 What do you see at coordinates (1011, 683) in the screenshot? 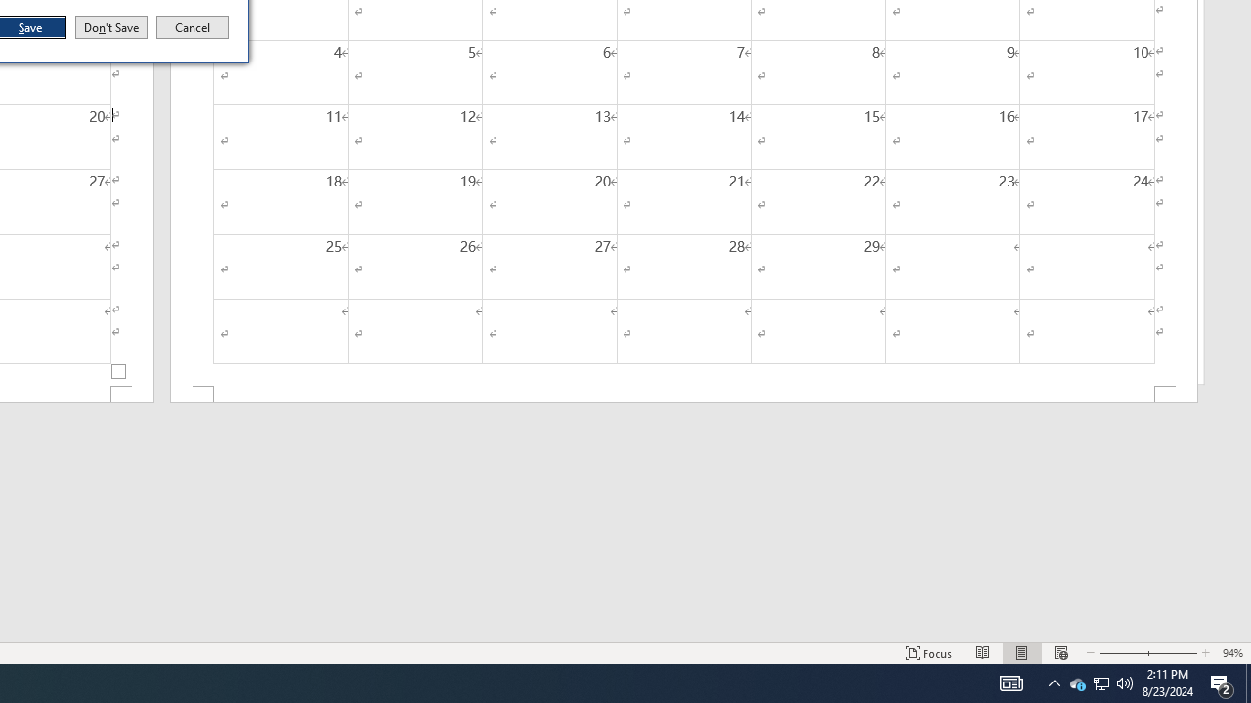
I see `AutomationID: 4105` at bounding box center [1011, 683].